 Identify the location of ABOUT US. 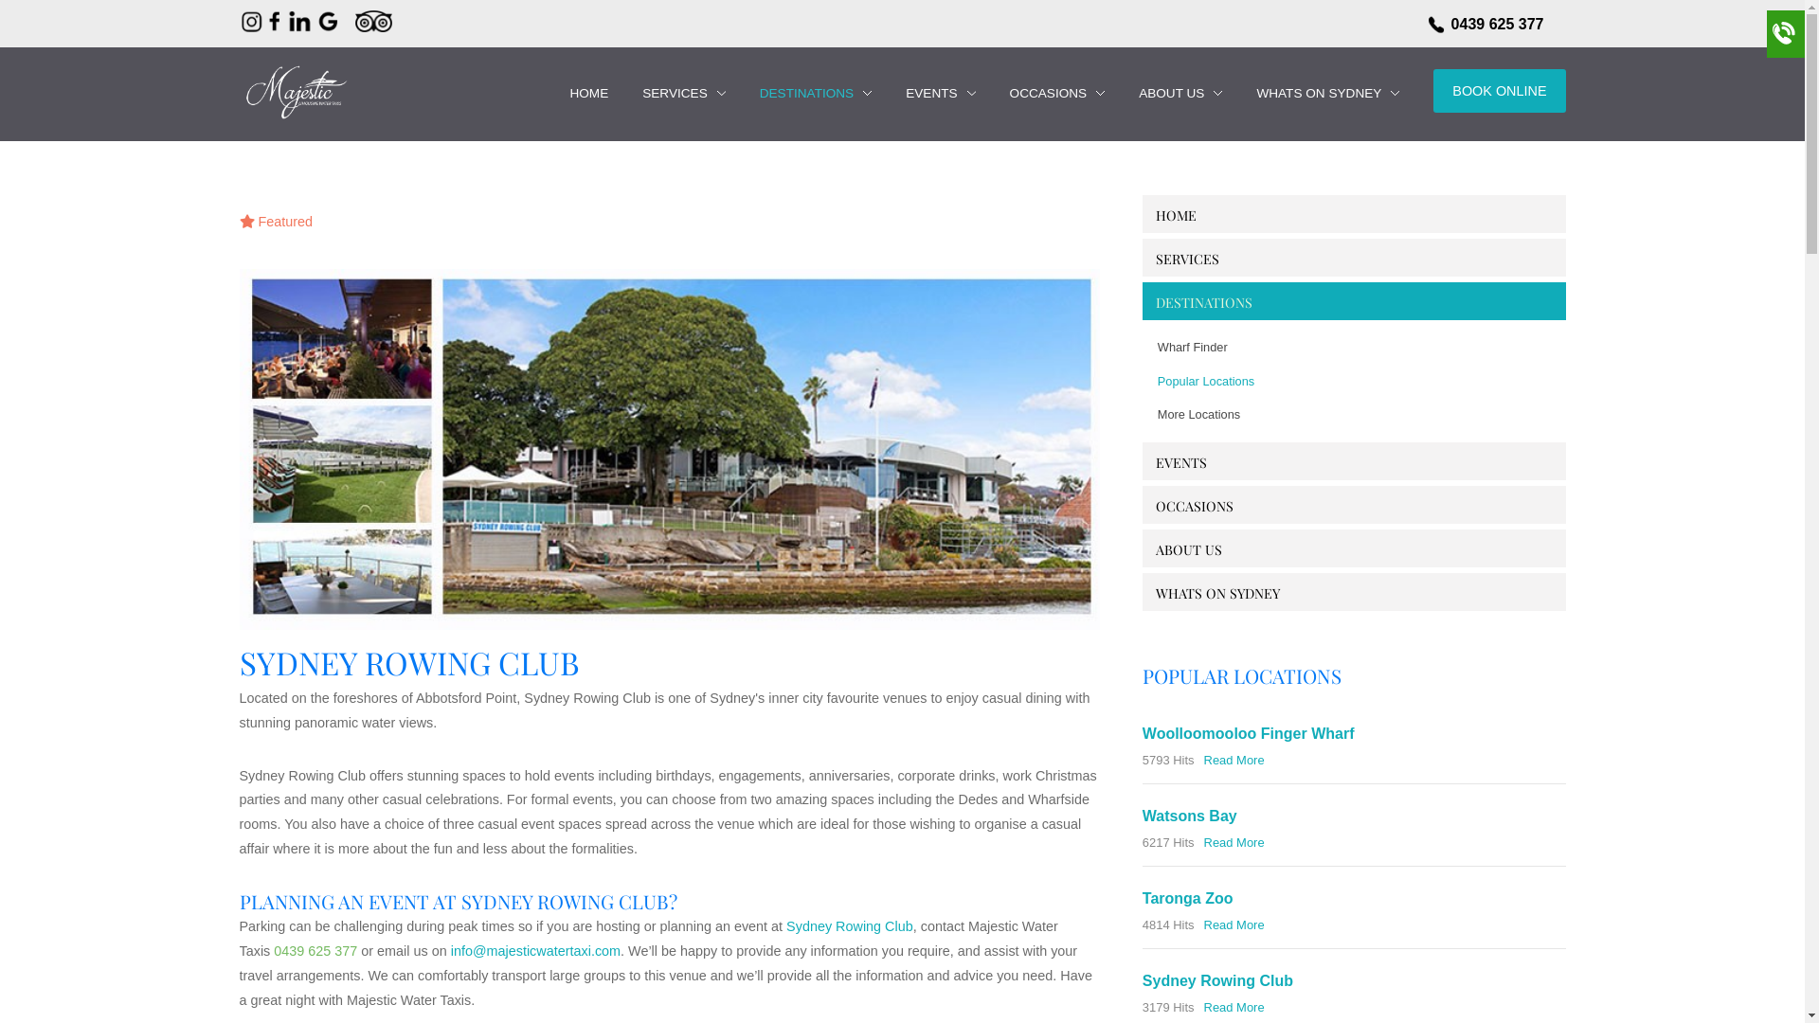
(1171, 93).